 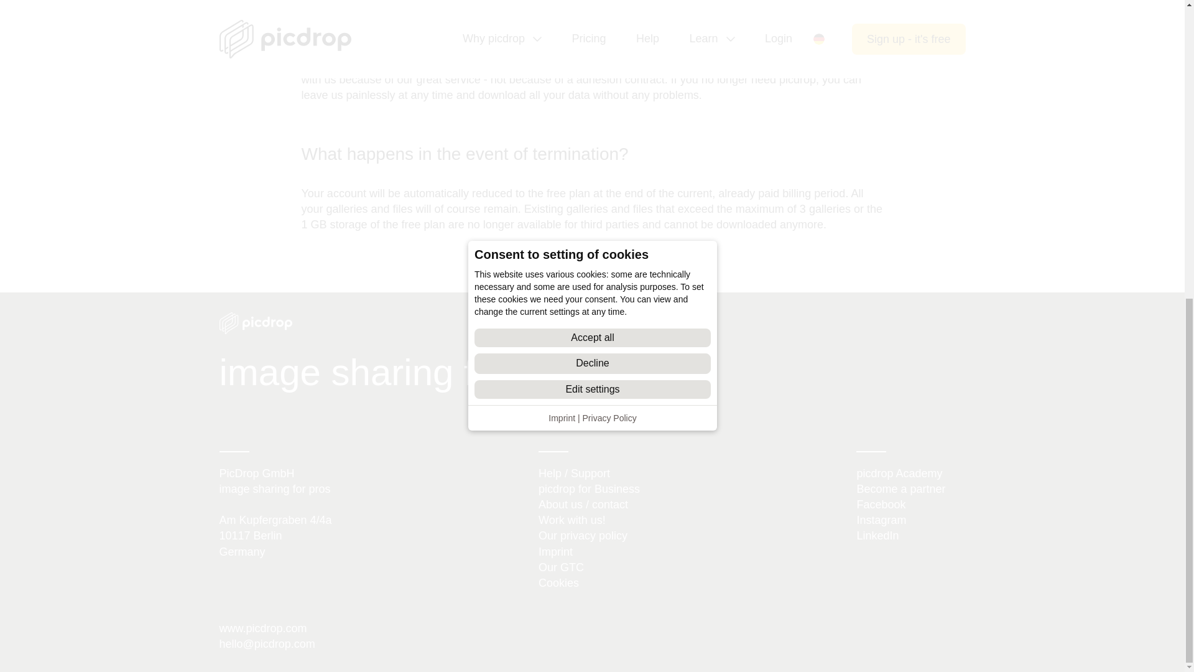 What do you see at coordinates (900, 489) in the screenshot?
I see `Become a partner` at bounding box center [900, 489].